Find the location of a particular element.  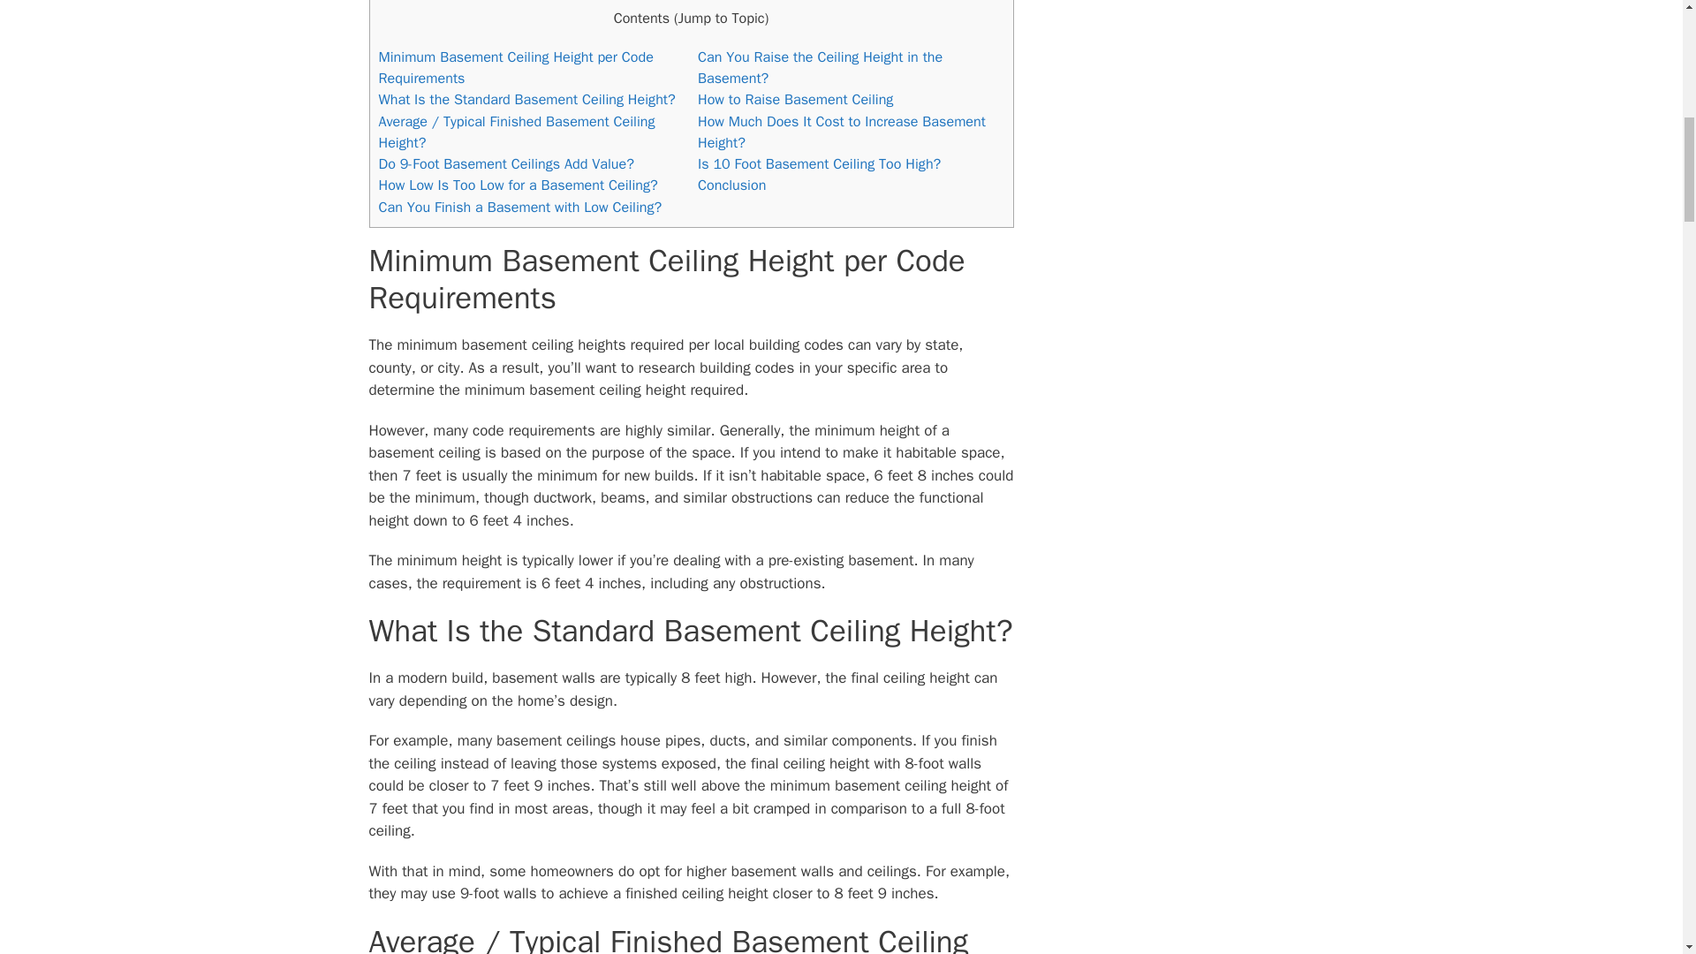

Do 9-Foot Basement Ceilings Add Value? is located at coordinates (505, 163).